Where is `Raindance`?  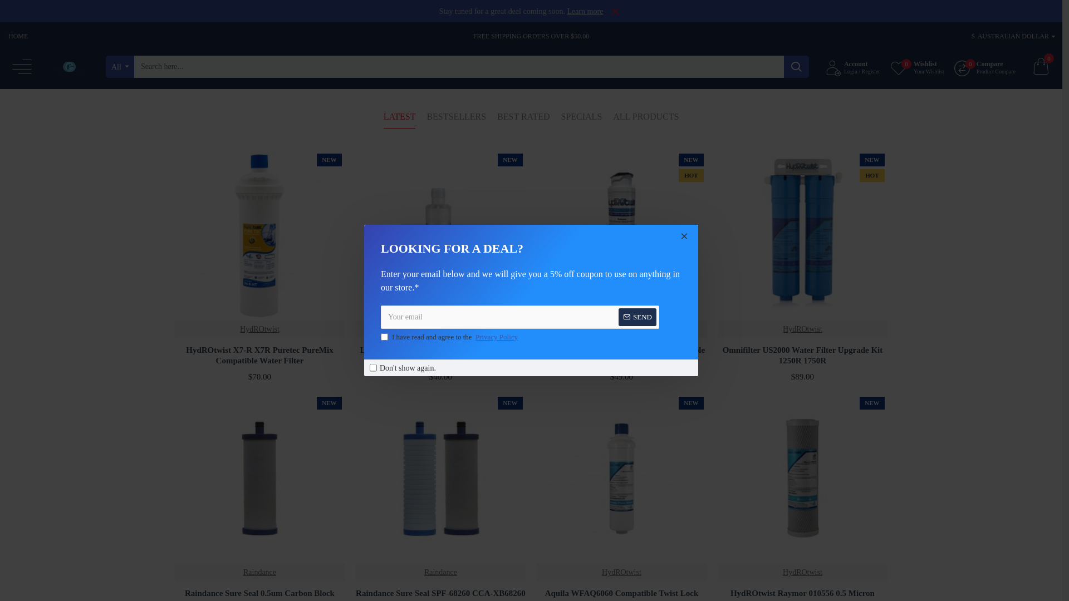 Raindance is located at coordinates (259, 572).